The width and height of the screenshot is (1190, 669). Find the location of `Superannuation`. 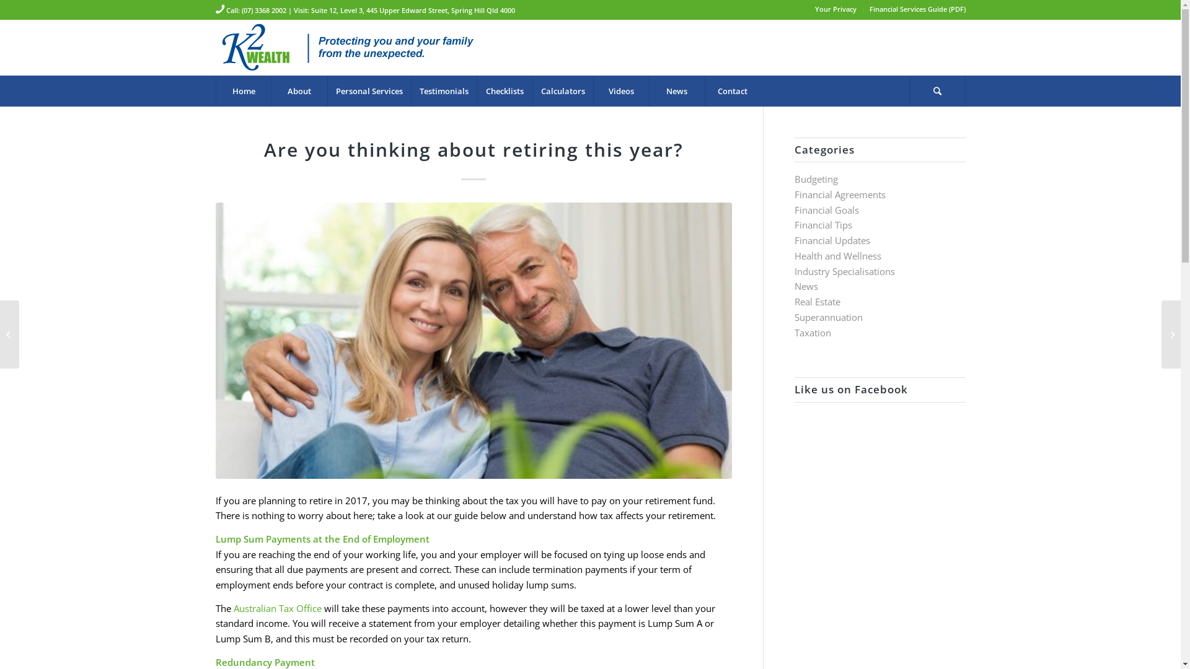

Superannuation is located at coordinates (829, 317).